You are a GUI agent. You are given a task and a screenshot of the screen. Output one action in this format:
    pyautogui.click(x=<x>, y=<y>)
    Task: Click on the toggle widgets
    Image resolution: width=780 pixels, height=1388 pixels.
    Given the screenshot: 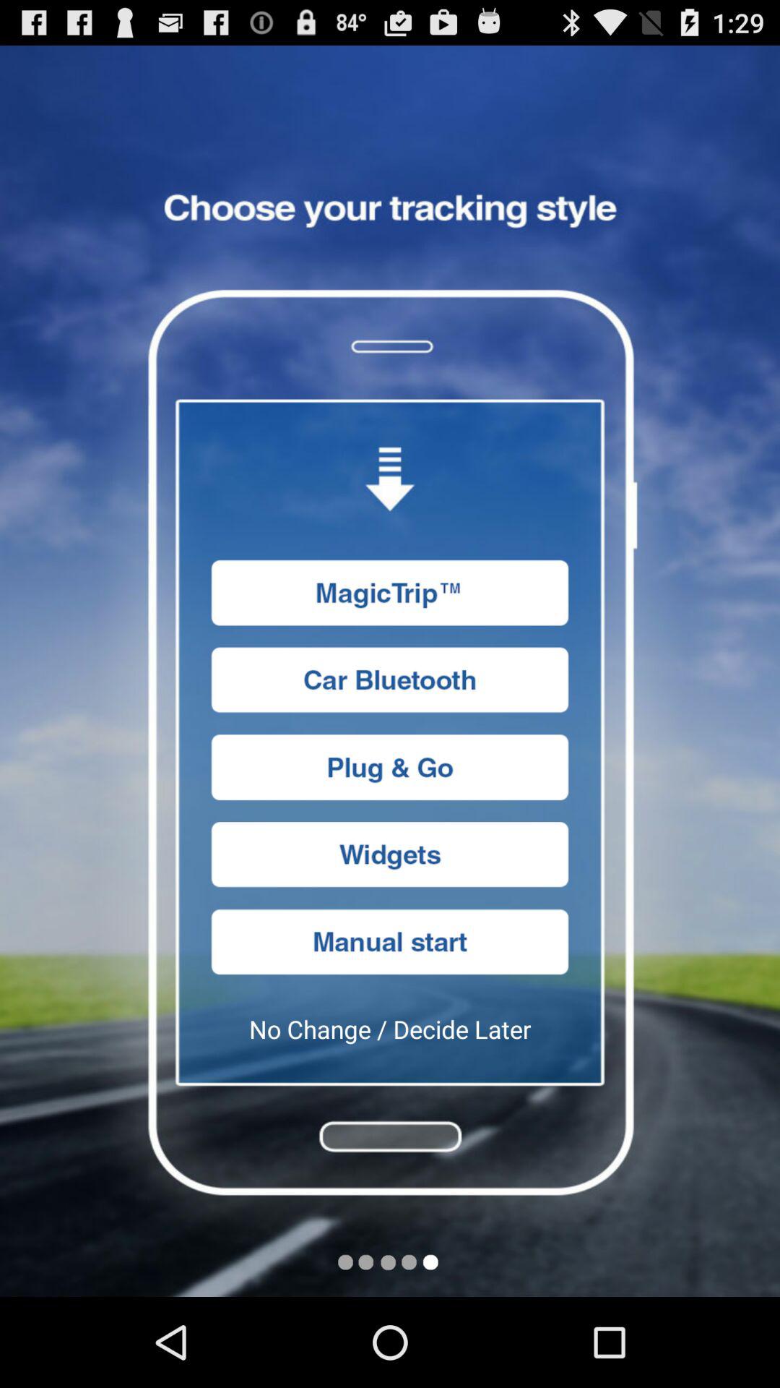 What is the action you would take?
    pyautogui.click(x=390, y=854)
    